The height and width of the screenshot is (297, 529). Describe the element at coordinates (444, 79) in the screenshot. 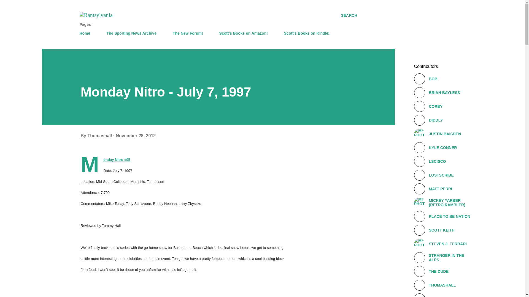

I see `BOB` at that location.